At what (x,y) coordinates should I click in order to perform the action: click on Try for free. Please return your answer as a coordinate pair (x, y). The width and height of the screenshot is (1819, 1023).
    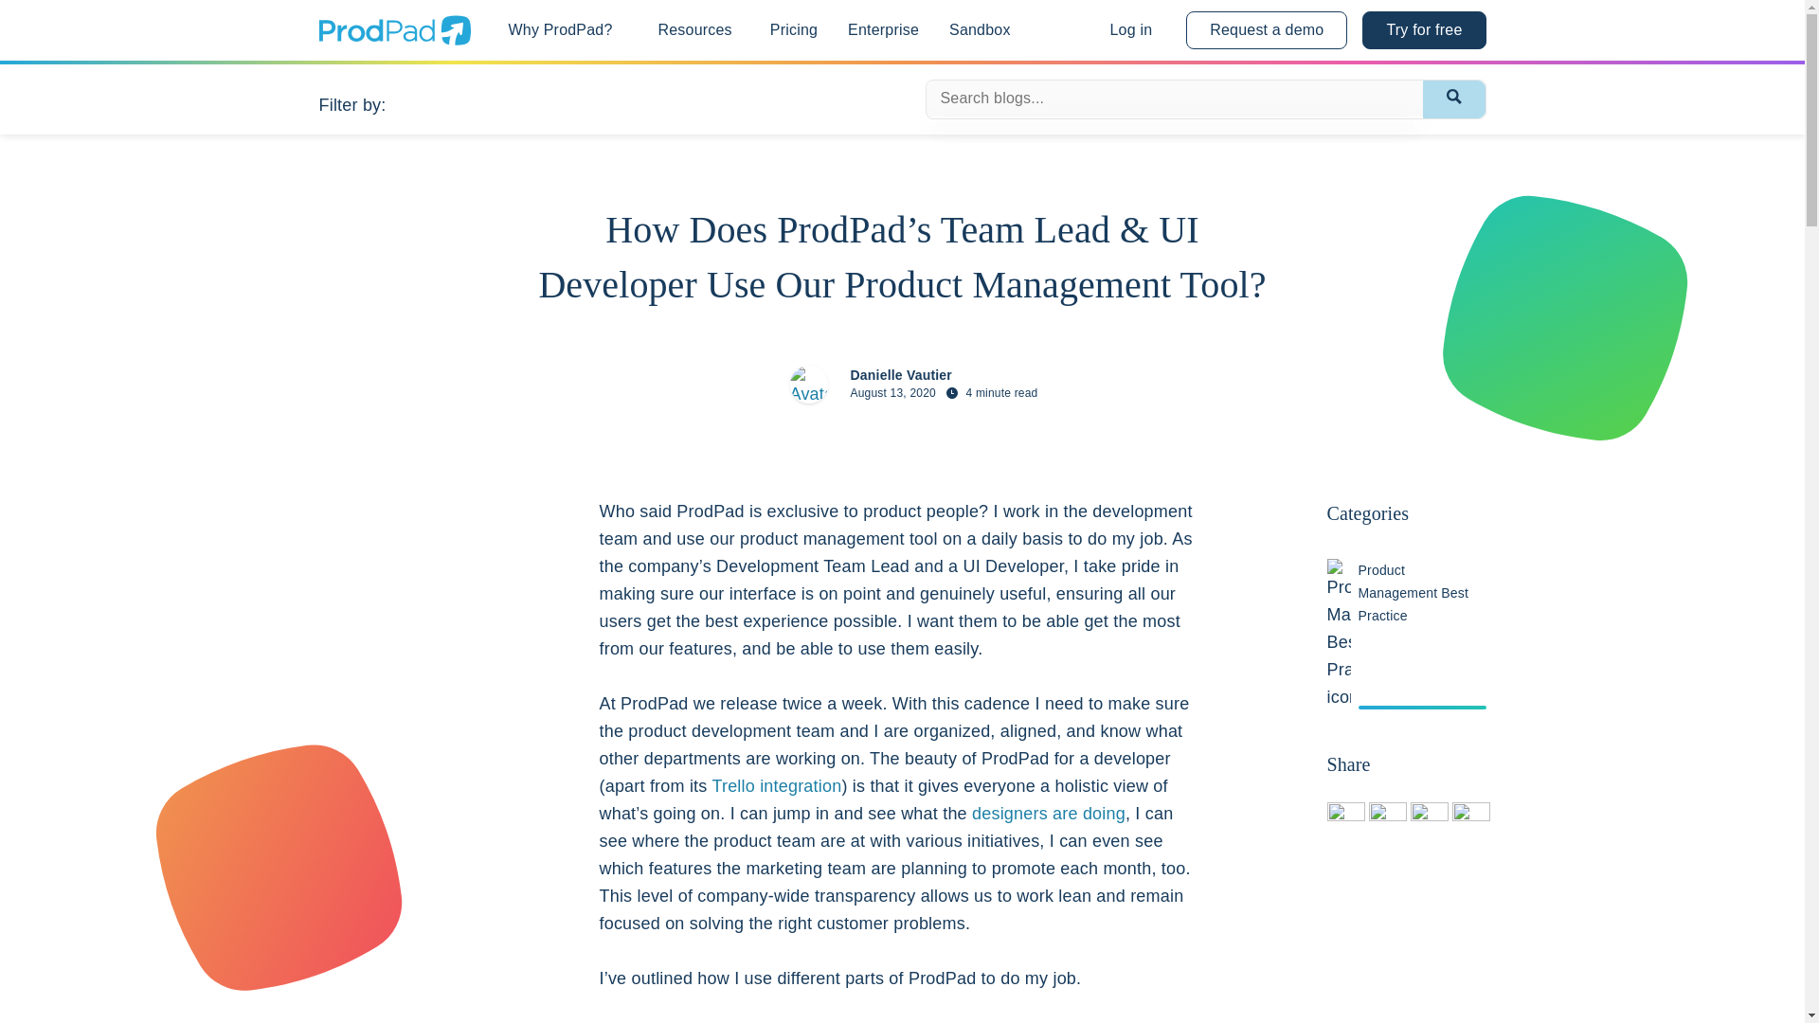
    Looking at the image, I should click on (1424, 29).